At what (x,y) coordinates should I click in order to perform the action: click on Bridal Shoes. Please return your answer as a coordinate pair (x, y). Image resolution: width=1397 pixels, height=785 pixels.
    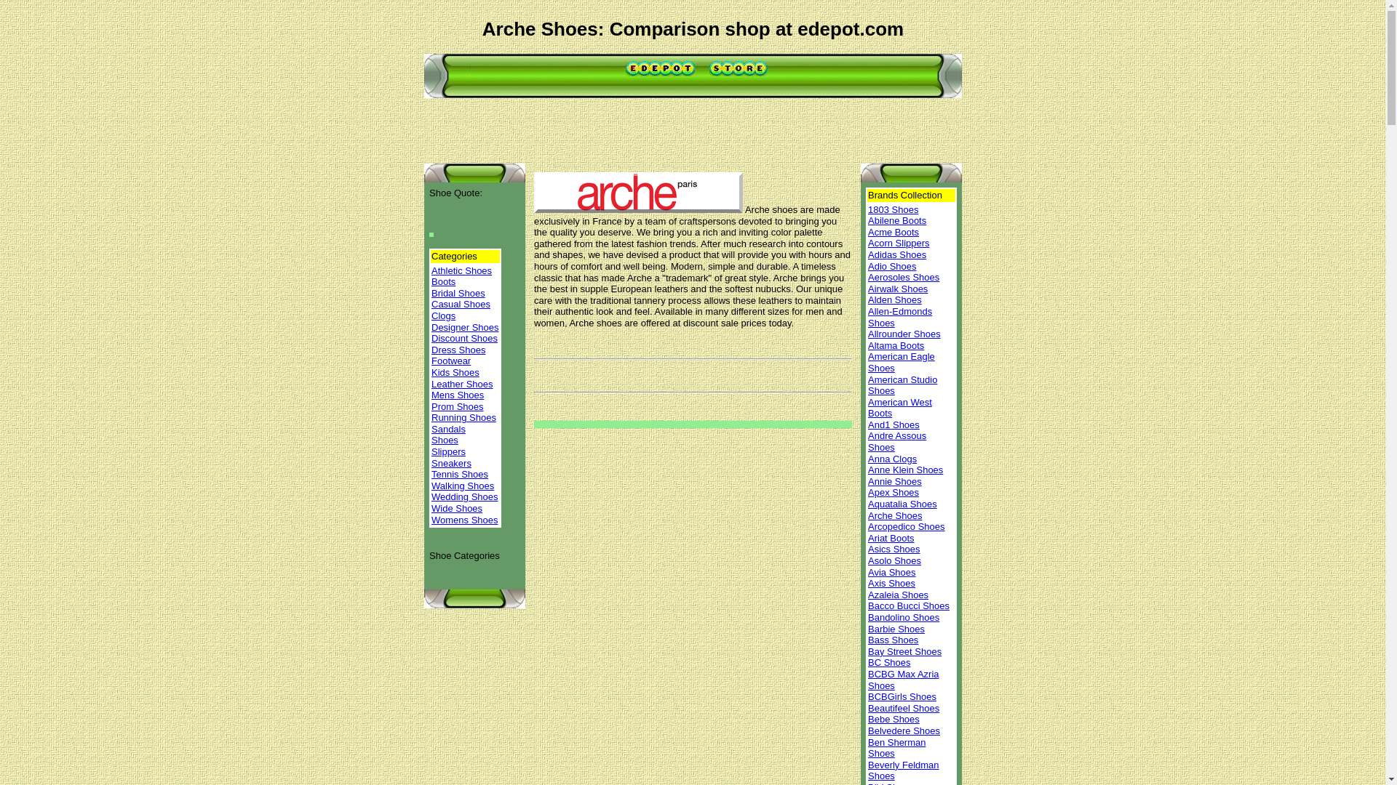
    Looking at the image, I should click on (458, 294).